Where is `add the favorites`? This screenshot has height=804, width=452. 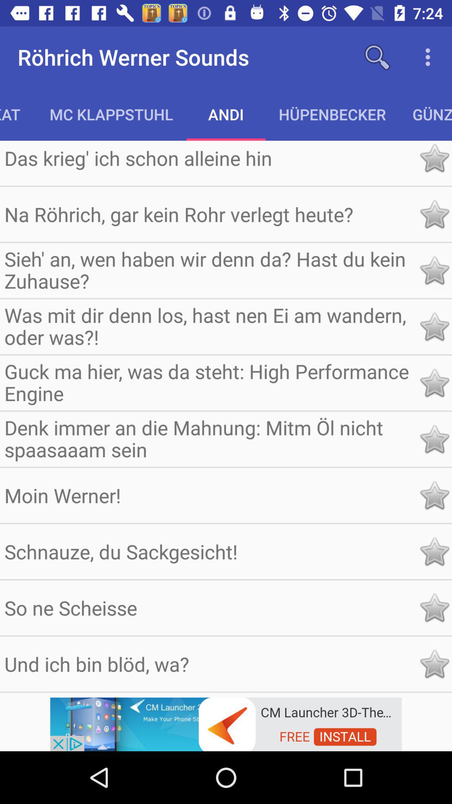
add the favorites is located at coordinates (434, 664).